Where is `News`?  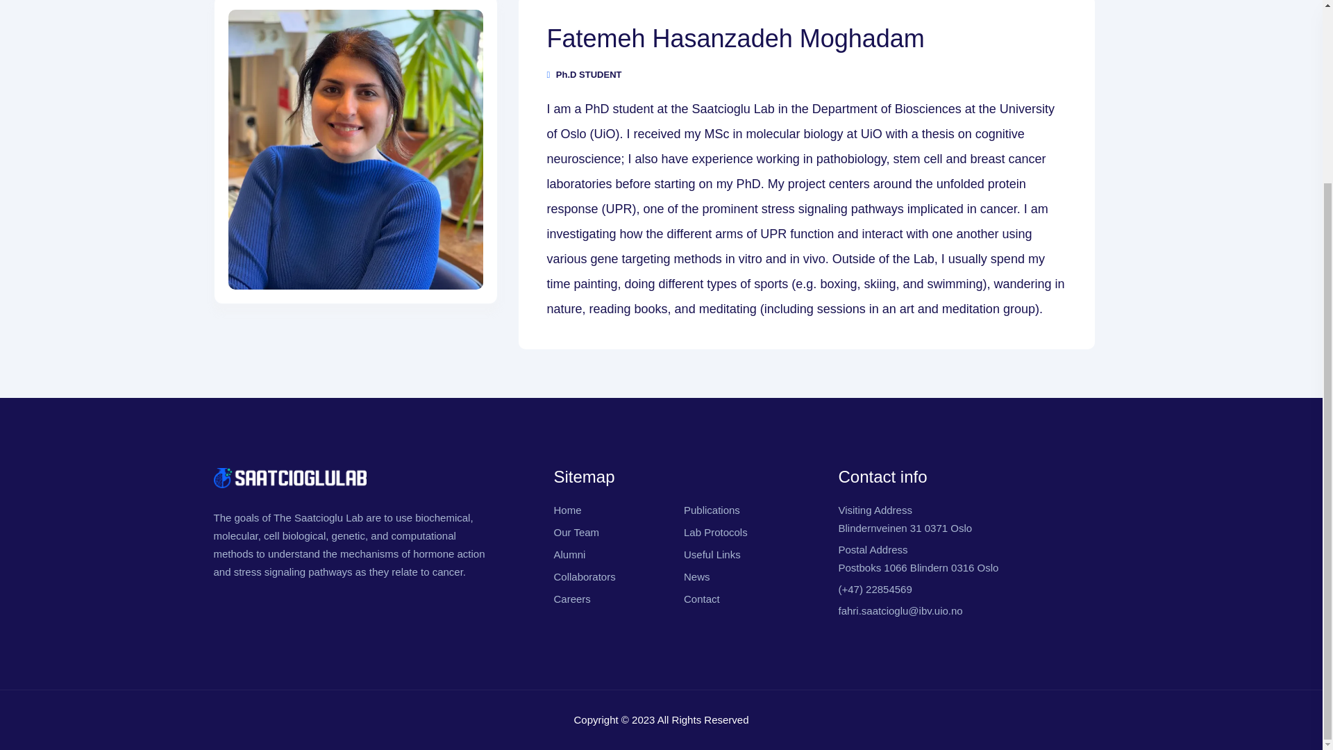 News is located at coordinates (697, 576).